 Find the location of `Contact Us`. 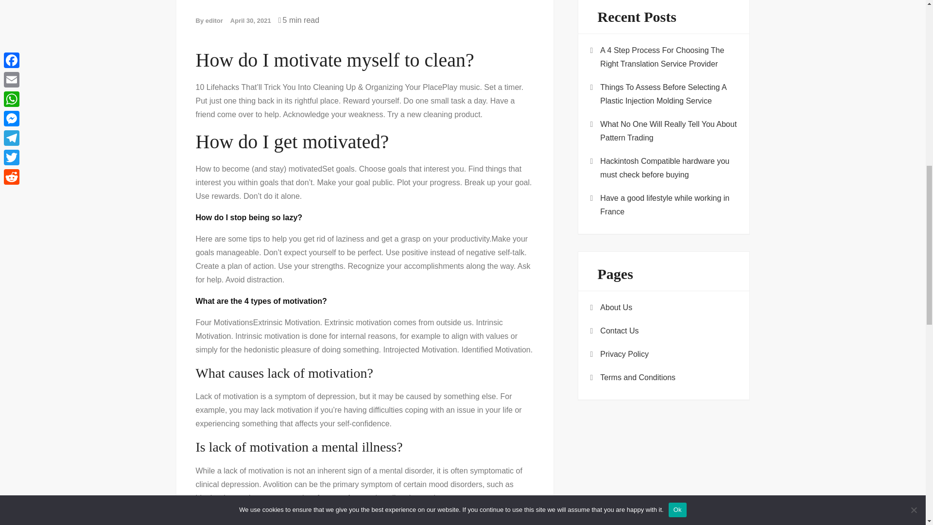

Contact Us is located at coordinates (619, 331).